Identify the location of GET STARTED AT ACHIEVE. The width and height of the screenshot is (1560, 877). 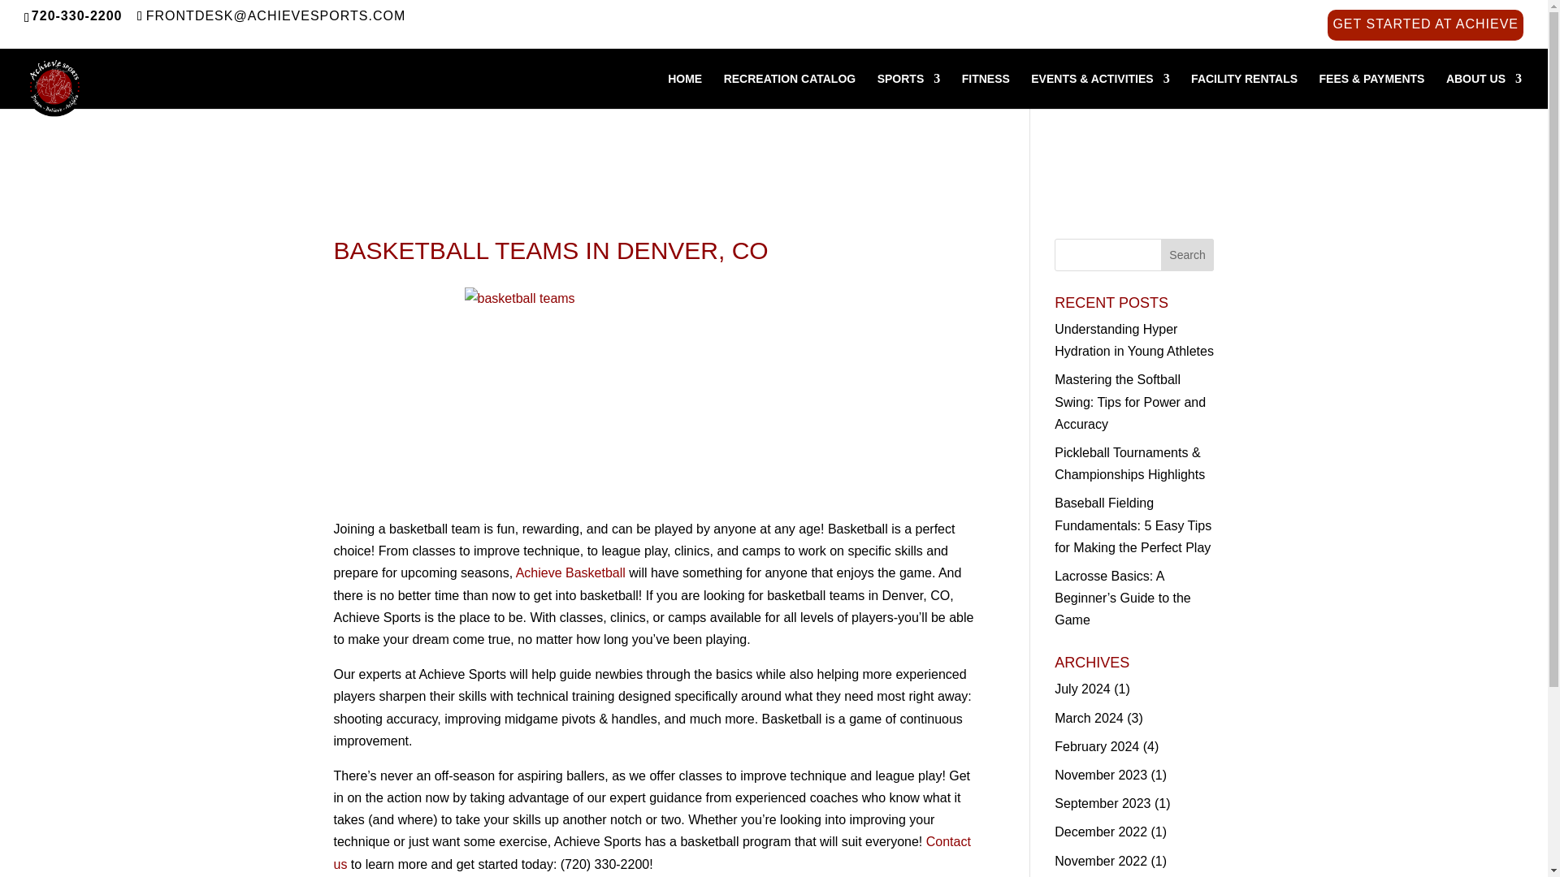
(1425, 28).